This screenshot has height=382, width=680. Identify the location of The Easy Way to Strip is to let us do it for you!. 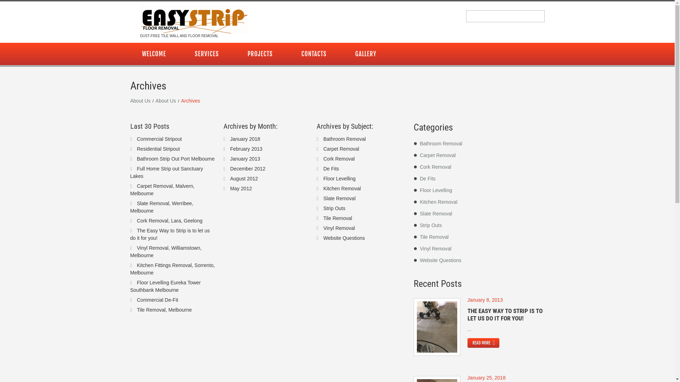
(437, 327).